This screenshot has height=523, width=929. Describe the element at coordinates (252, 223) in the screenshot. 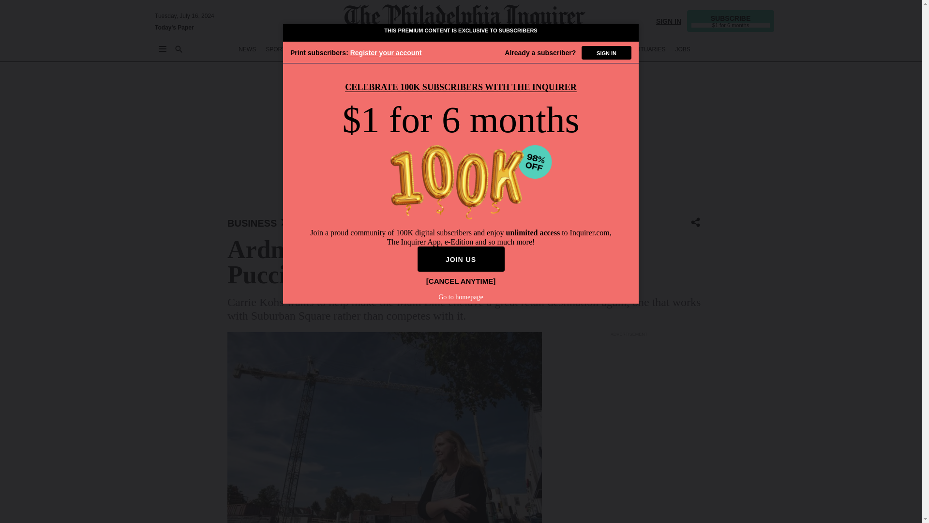

I see `BUSINESS` at that location.